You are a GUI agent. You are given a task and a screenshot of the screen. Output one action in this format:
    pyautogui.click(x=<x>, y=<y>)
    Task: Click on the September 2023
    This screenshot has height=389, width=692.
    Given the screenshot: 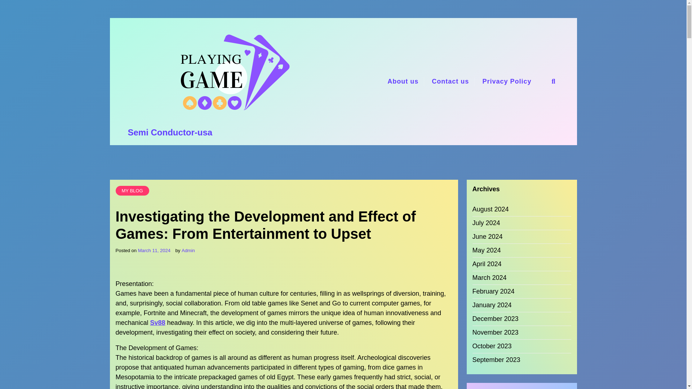 What is the action you would take?
    pyautogui.click(x=496, y=360)
    